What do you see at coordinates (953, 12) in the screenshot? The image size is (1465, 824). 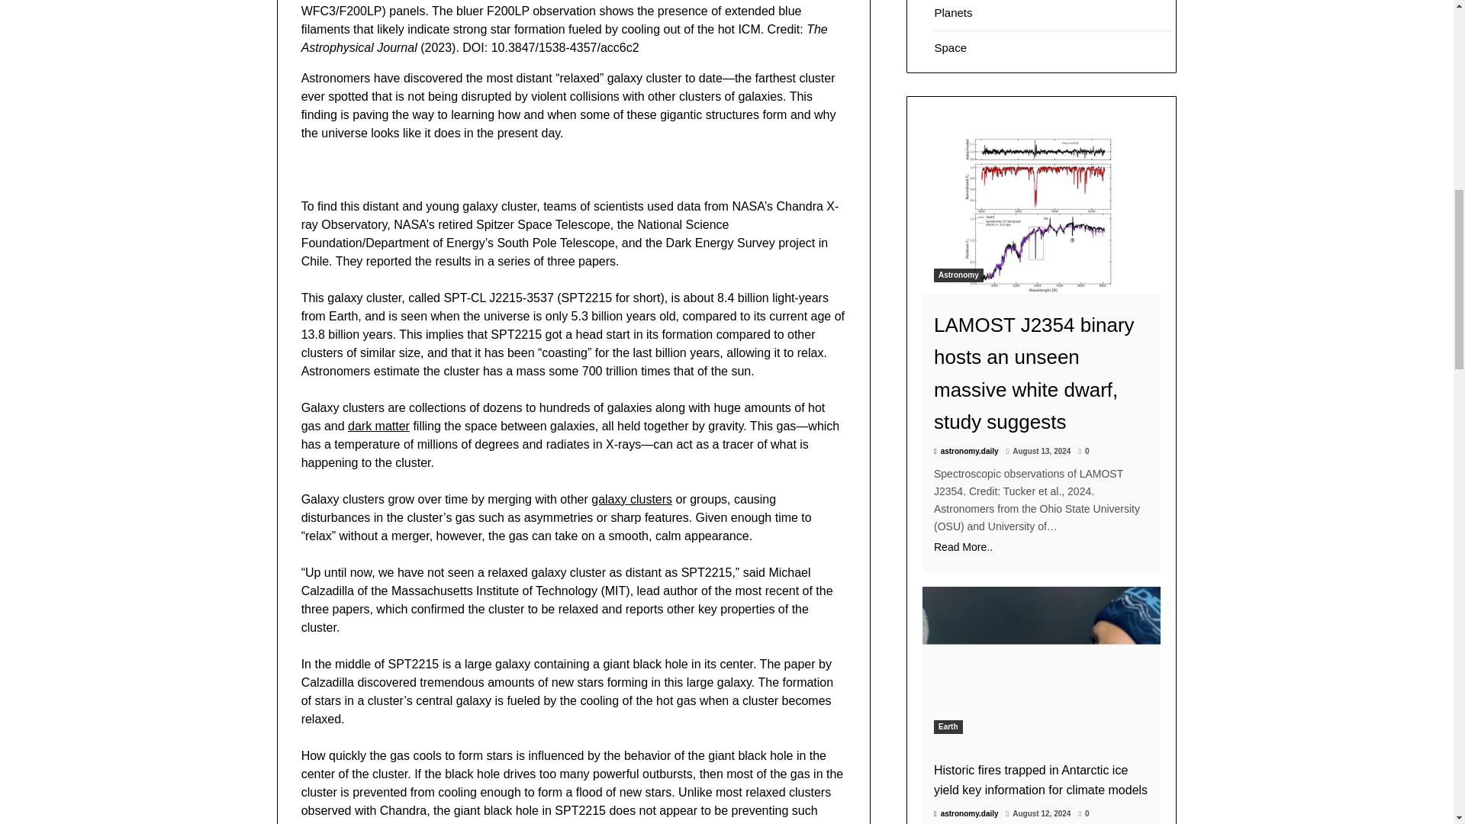 I see `Planets` at bounding box center [953, 12].